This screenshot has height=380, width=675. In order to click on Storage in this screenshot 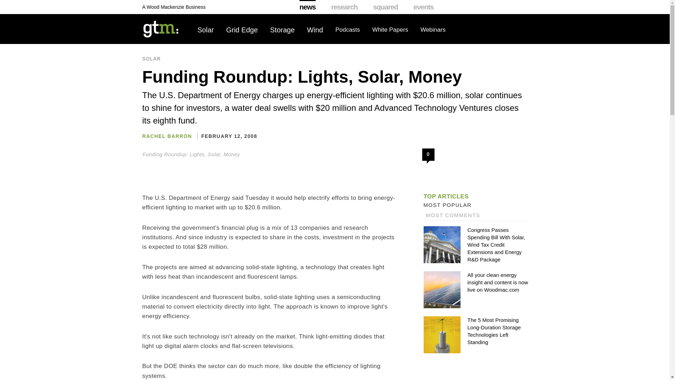, I will do `click(282, 30)`.